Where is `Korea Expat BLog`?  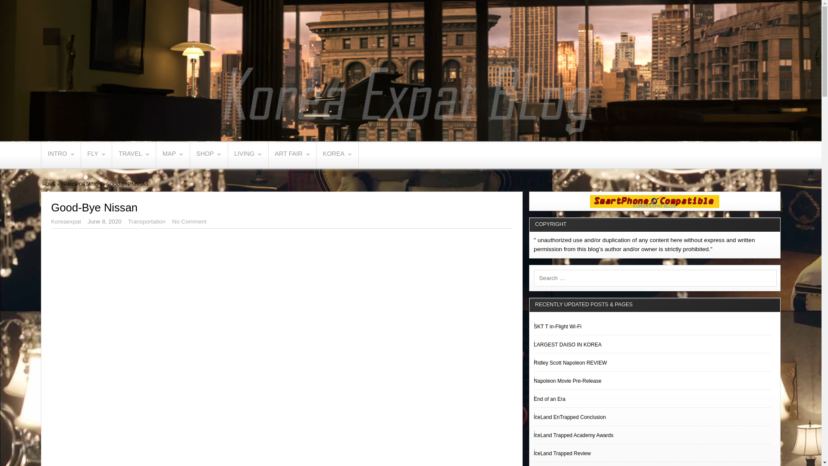 Korea Expat BLog is located at coordinates (48, 185).